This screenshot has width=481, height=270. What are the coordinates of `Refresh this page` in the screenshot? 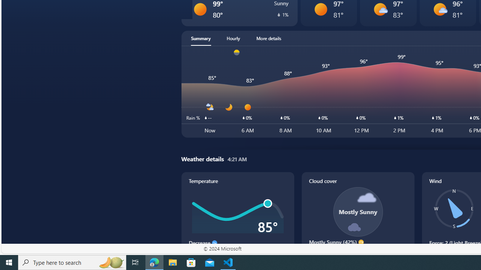 It's located at (33, 10).